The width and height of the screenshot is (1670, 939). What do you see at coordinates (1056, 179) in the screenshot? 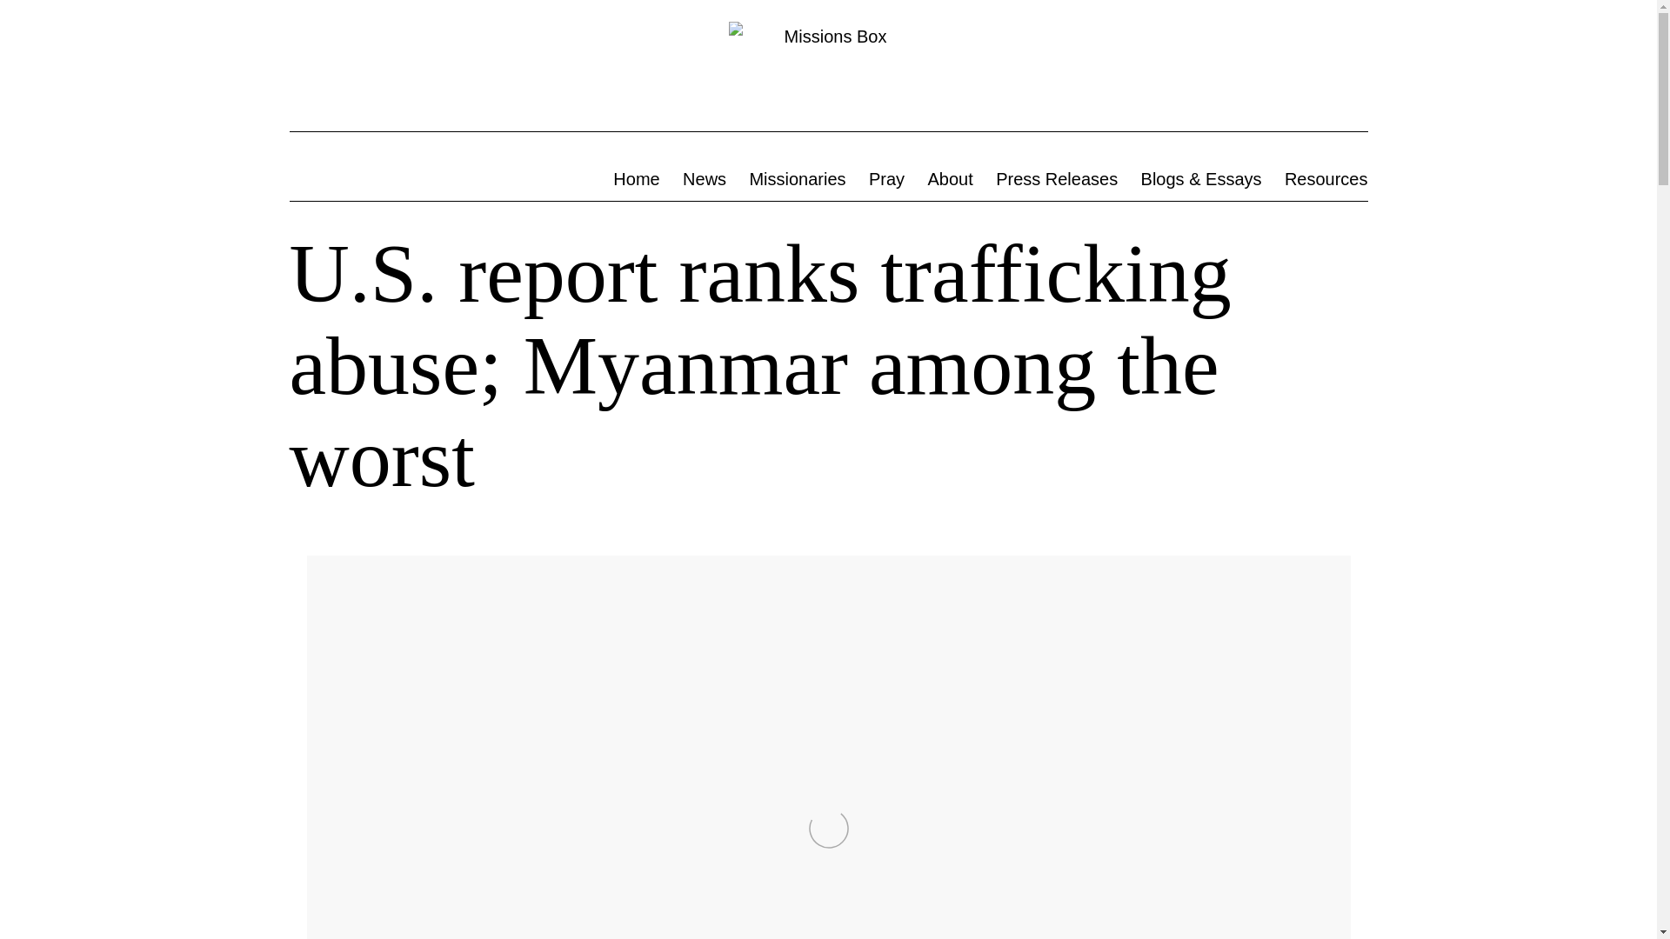
I see `Press Releases` at bounding box center [1056, 179].